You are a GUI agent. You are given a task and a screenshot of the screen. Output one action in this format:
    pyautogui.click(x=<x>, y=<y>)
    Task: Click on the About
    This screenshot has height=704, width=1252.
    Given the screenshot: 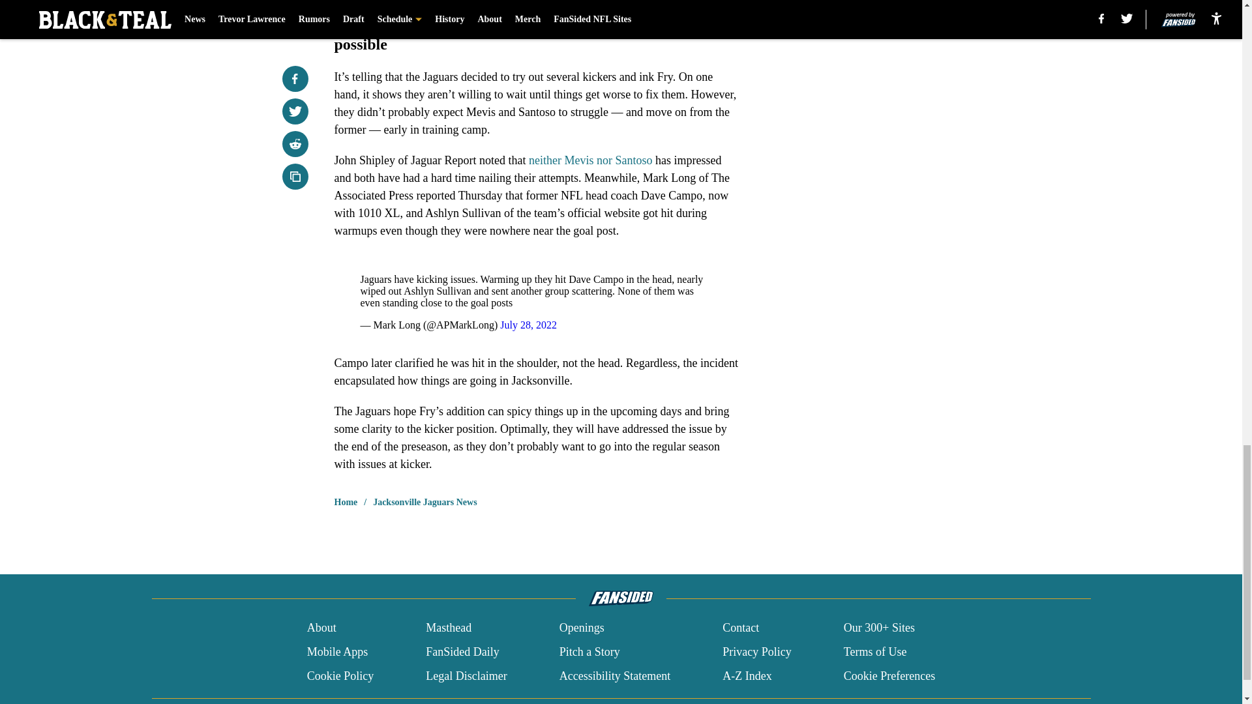 What is the action you would take?
    pyautogui.click(x=321, y=628)
    